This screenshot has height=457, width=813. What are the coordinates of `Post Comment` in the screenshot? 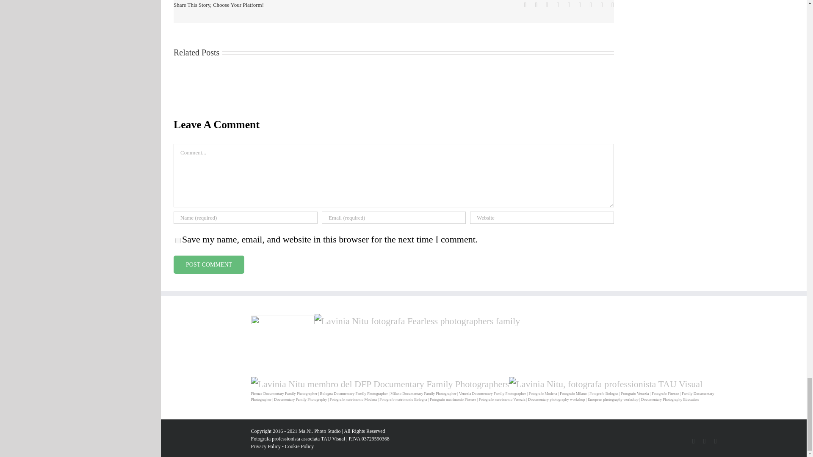 It's located at (209, 264).